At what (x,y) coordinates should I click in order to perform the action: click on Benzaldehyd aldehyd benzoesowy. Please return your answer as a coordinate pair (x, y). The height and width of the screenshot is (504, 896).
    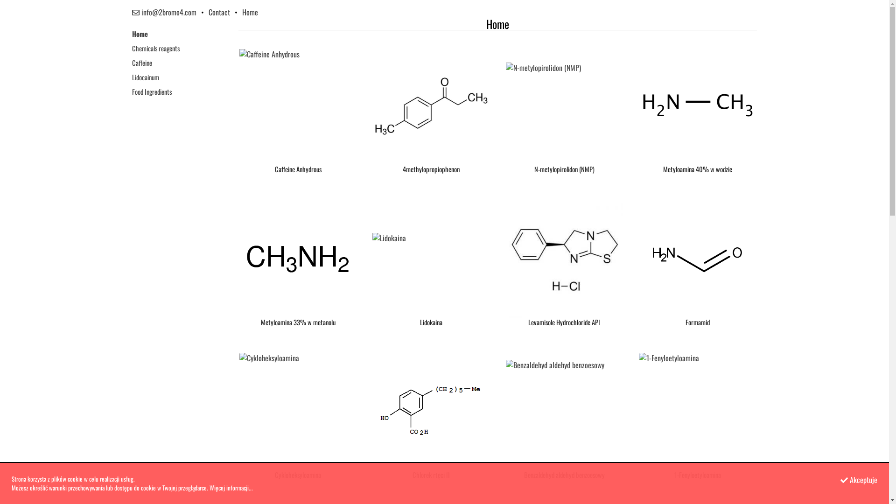
    Looking at the image, I should click on (565, 425).